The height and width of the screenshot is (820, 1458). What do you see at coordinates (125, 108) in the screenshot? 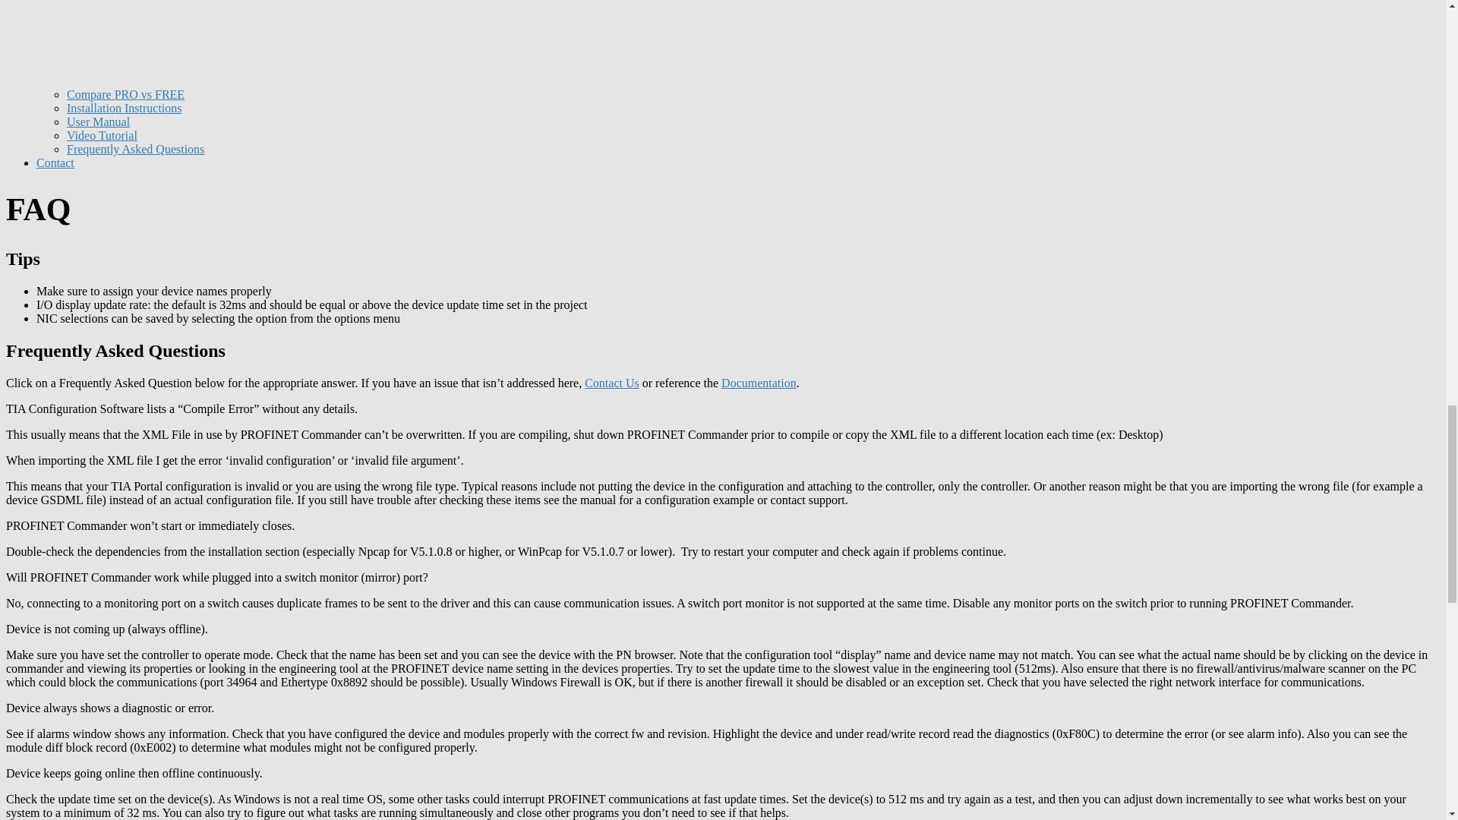
I see `Installation Instructions` at bounding box center [125, 108].